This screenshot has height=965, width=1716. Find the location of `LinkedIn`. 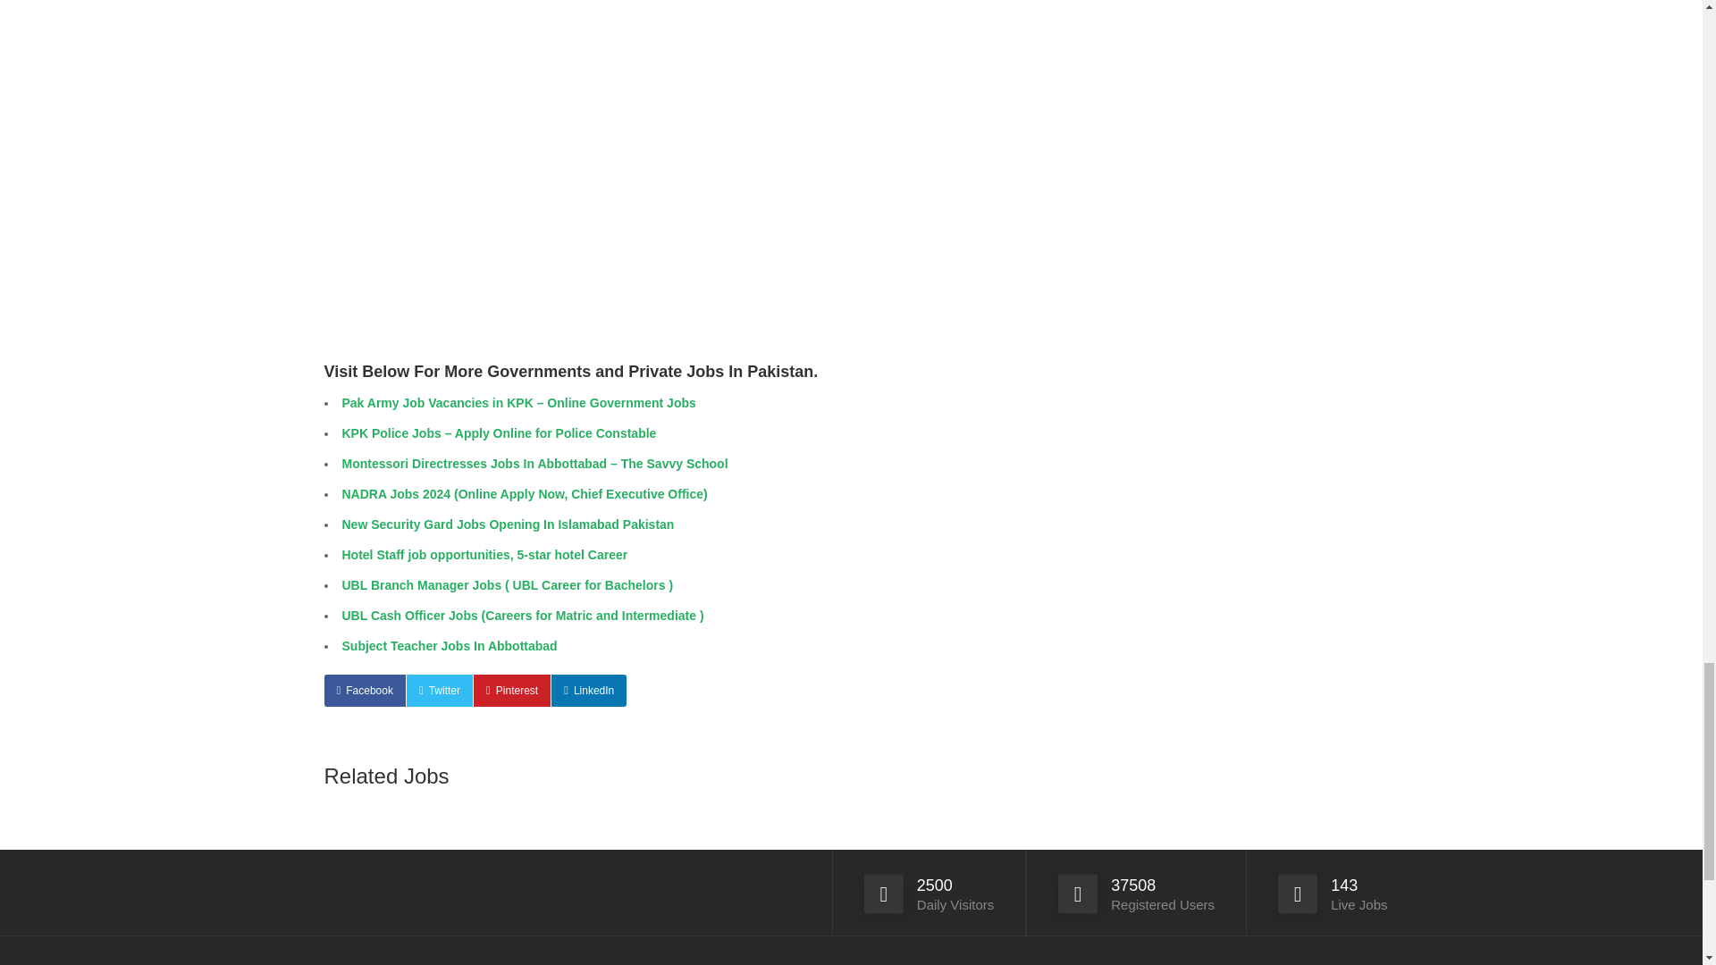

LinkedIn is located at coordinates (588, 690).